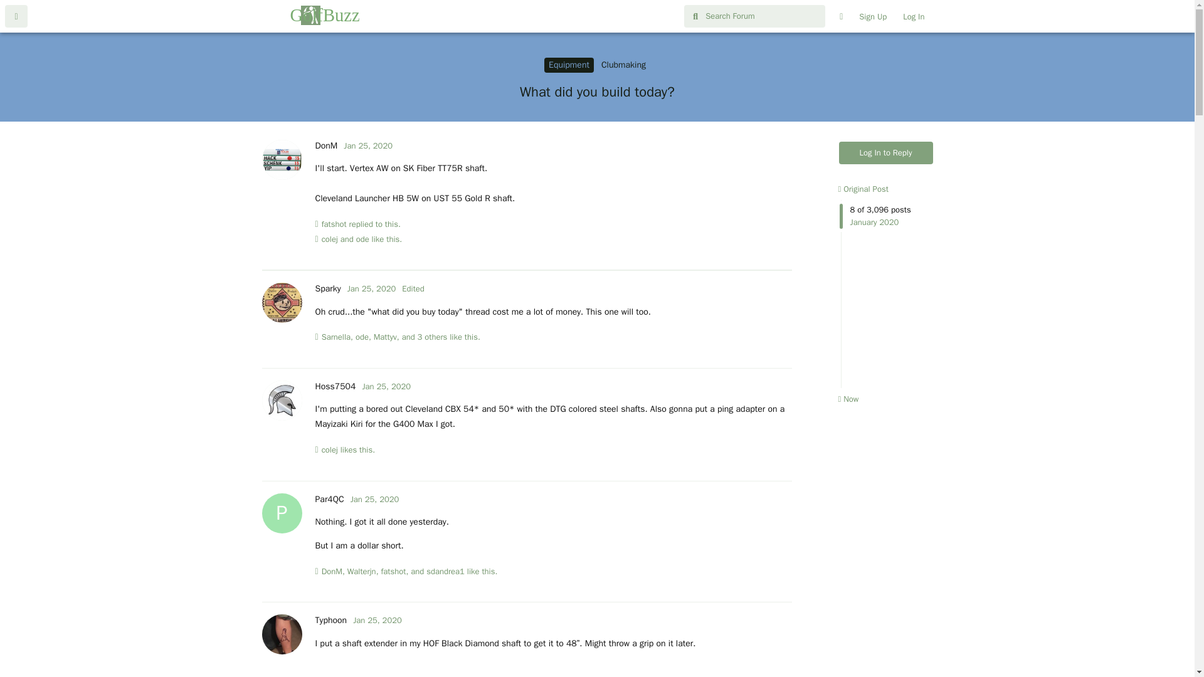  I want to click on Jan 25, 2020, so click(386, 386).